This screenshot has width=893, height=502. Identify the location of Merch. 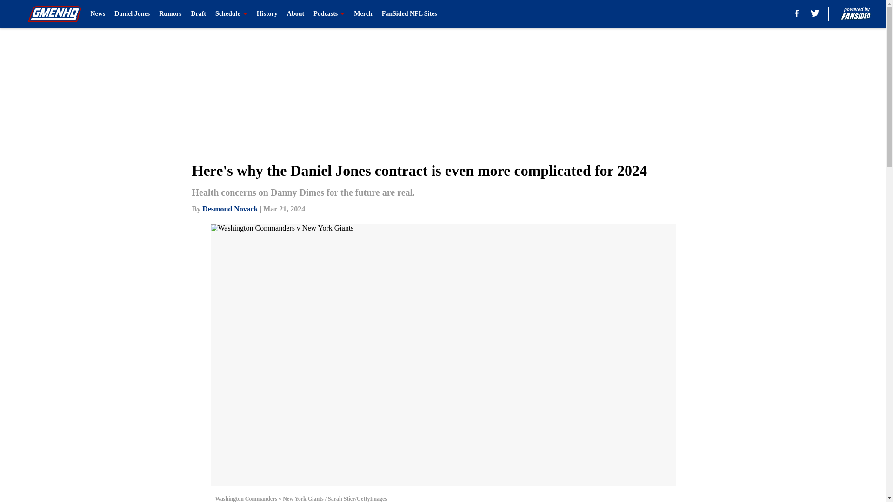
(363, 14).